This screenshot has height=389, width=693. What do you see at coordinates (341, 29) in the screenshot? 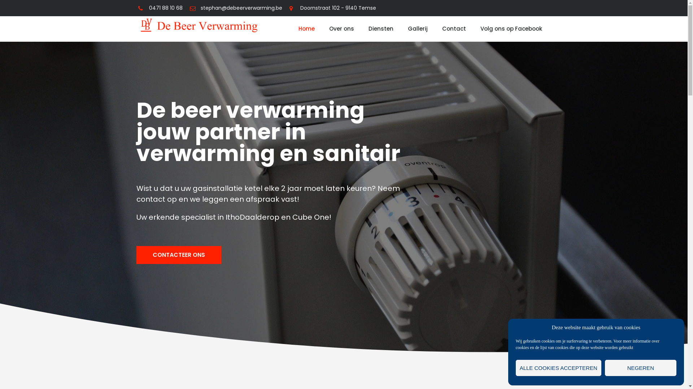
I see `Over ons` at bounding box center [341, 29].